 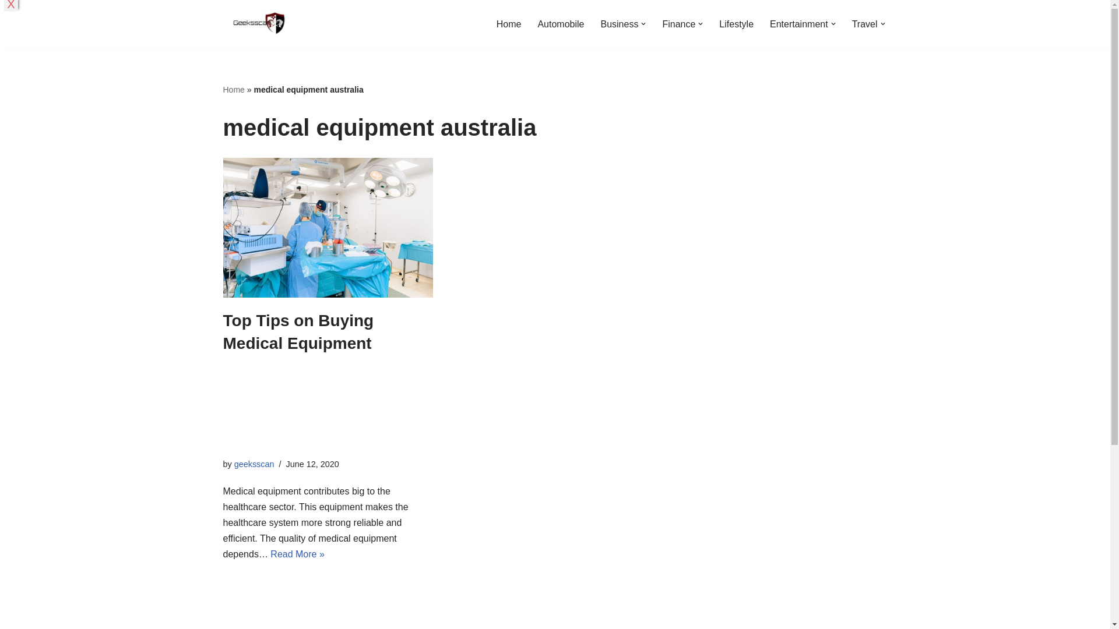 I want to click on Entertainment, so click(x=798, y=24).